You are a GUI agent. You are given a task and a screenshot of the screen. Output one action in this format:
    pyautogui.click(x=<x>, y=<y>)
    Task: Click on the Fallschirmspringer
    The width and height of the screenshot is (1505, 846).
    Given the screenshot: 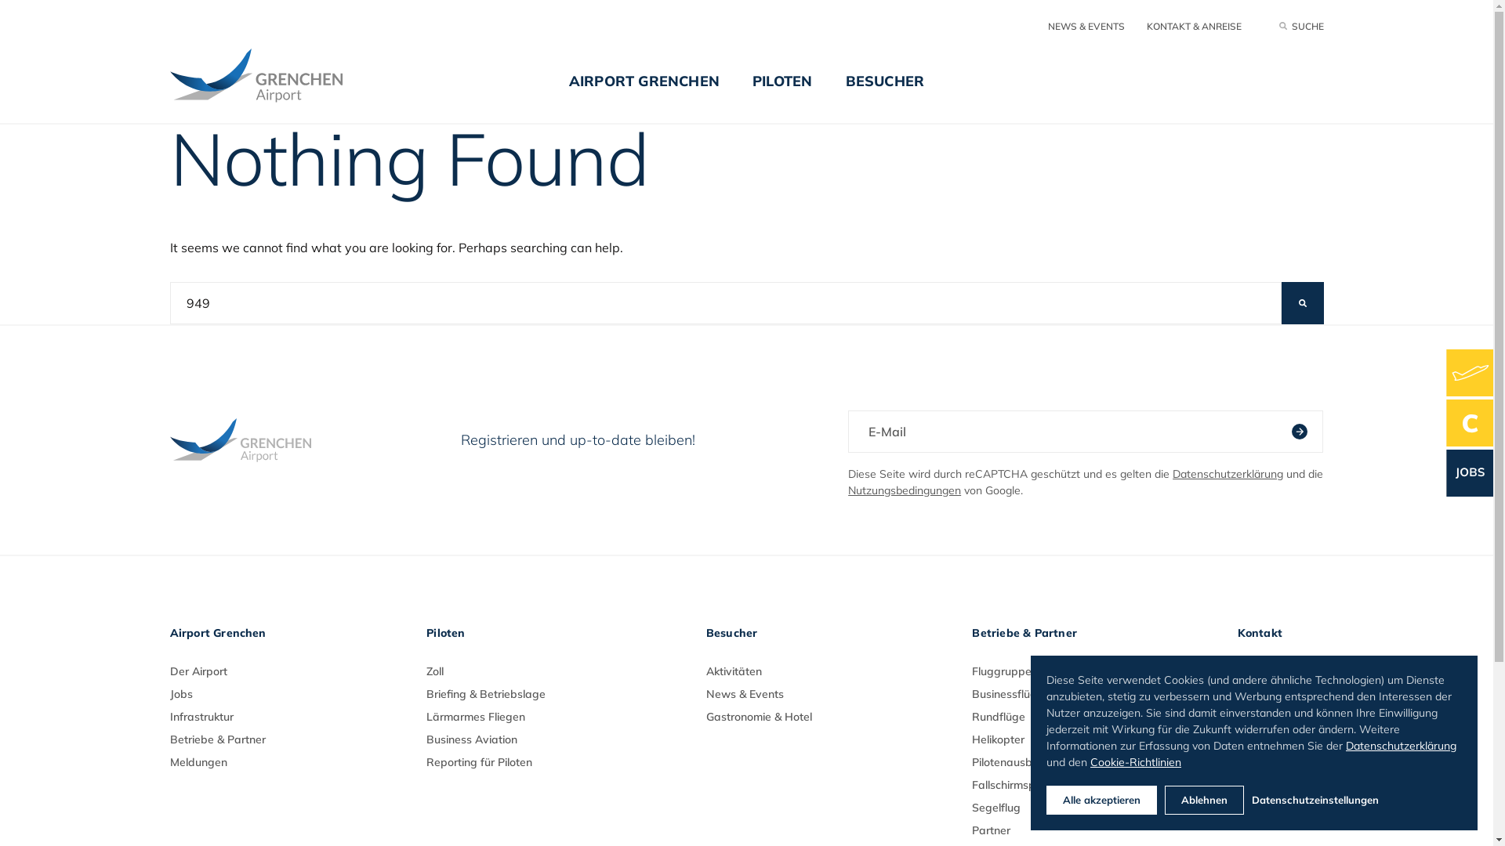 What is the action you would take?
    pyautogui.click(x=1019, y=785)
    